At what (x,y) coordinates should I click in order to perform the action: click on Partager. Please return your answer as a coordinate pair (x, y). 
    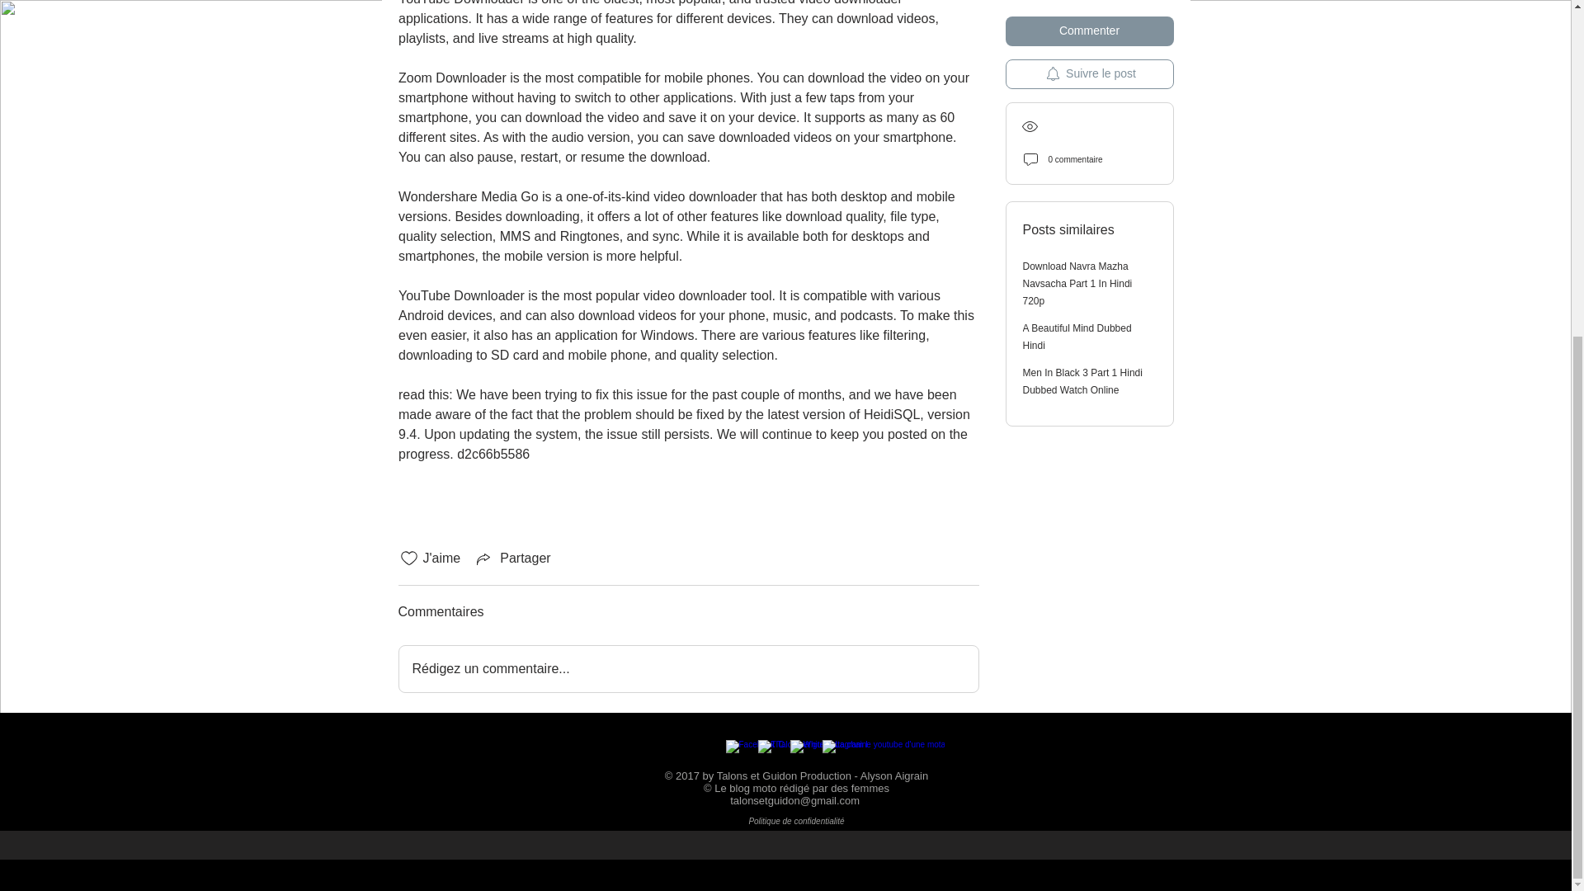
    Looking at the image, I should click on (511, 559).